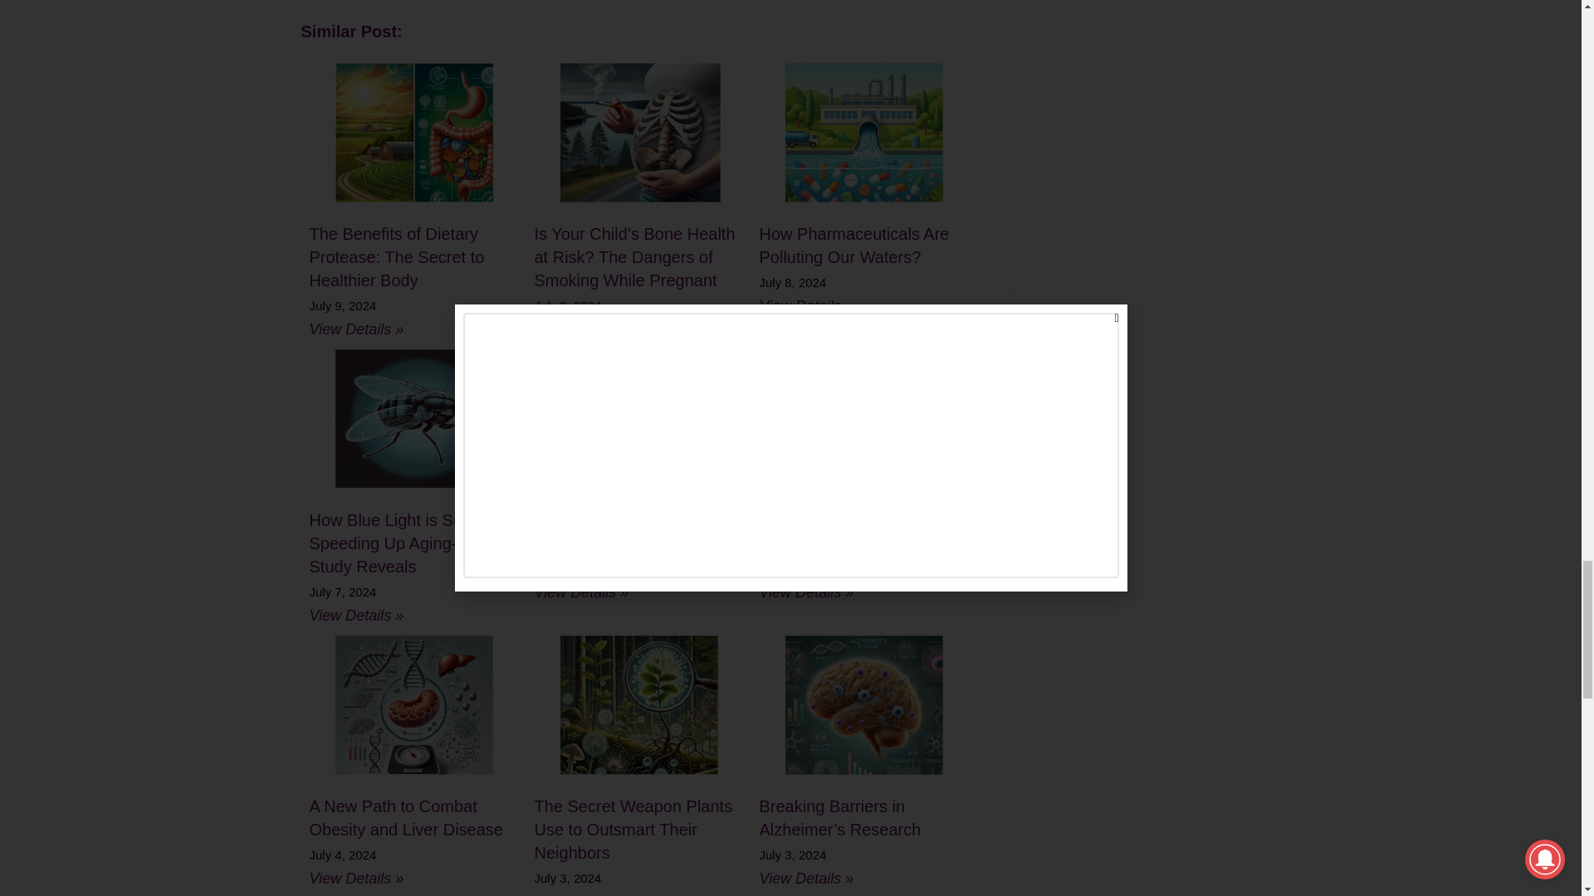 Image resolution: width=1594 pixels, height=896 pixels. What do you see at coordinates (636, 417) in the screenshot?
I see `How Opioid Alters Brain Synapses Before Birth?` at bounding box center [636, 417].